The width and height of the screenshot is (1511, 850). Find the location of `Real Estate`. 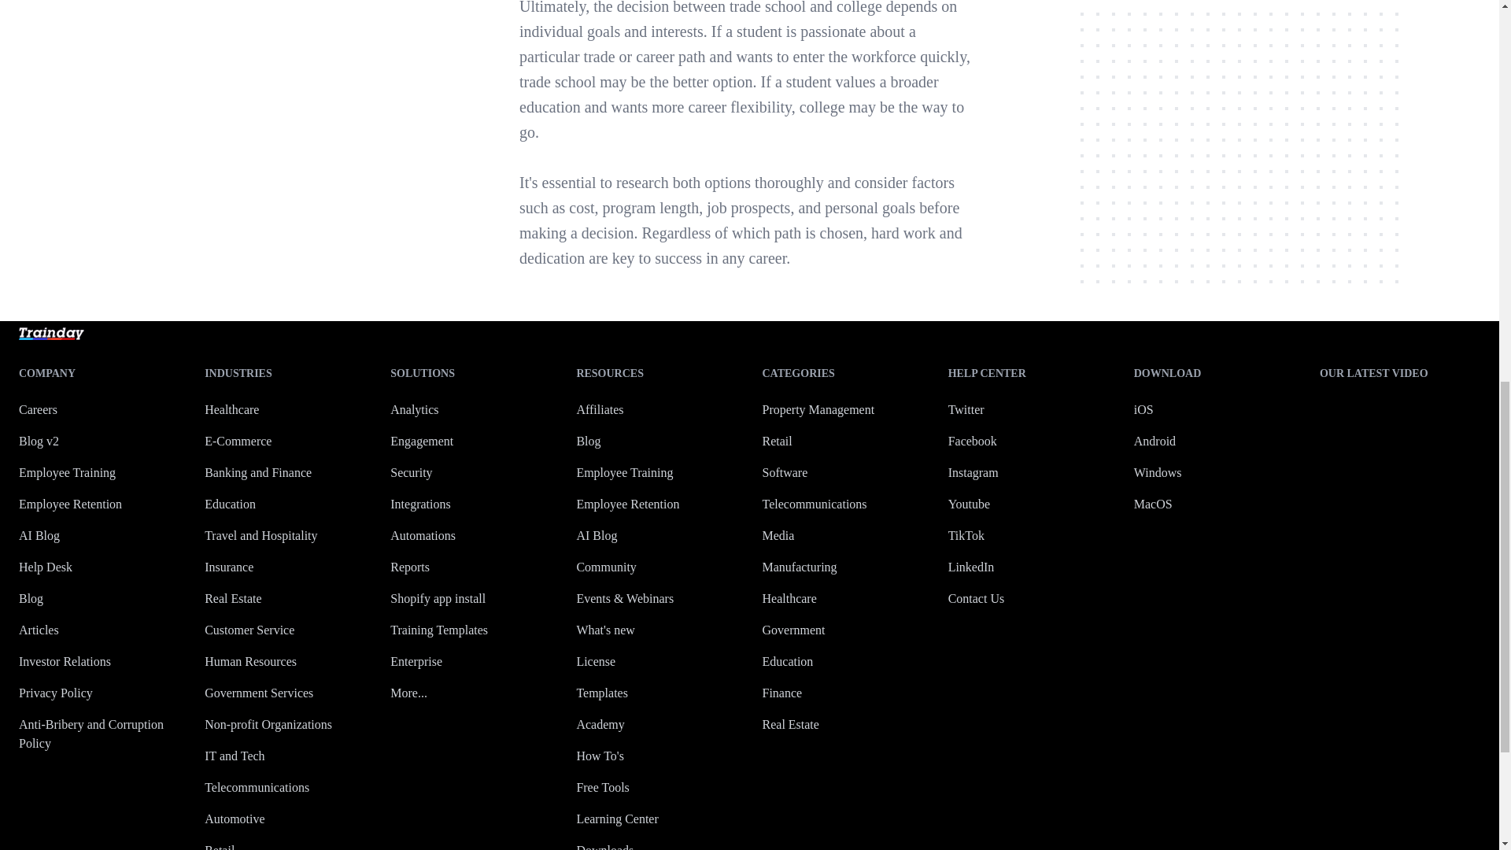

Real Estate is located at coordinates (233, 598).